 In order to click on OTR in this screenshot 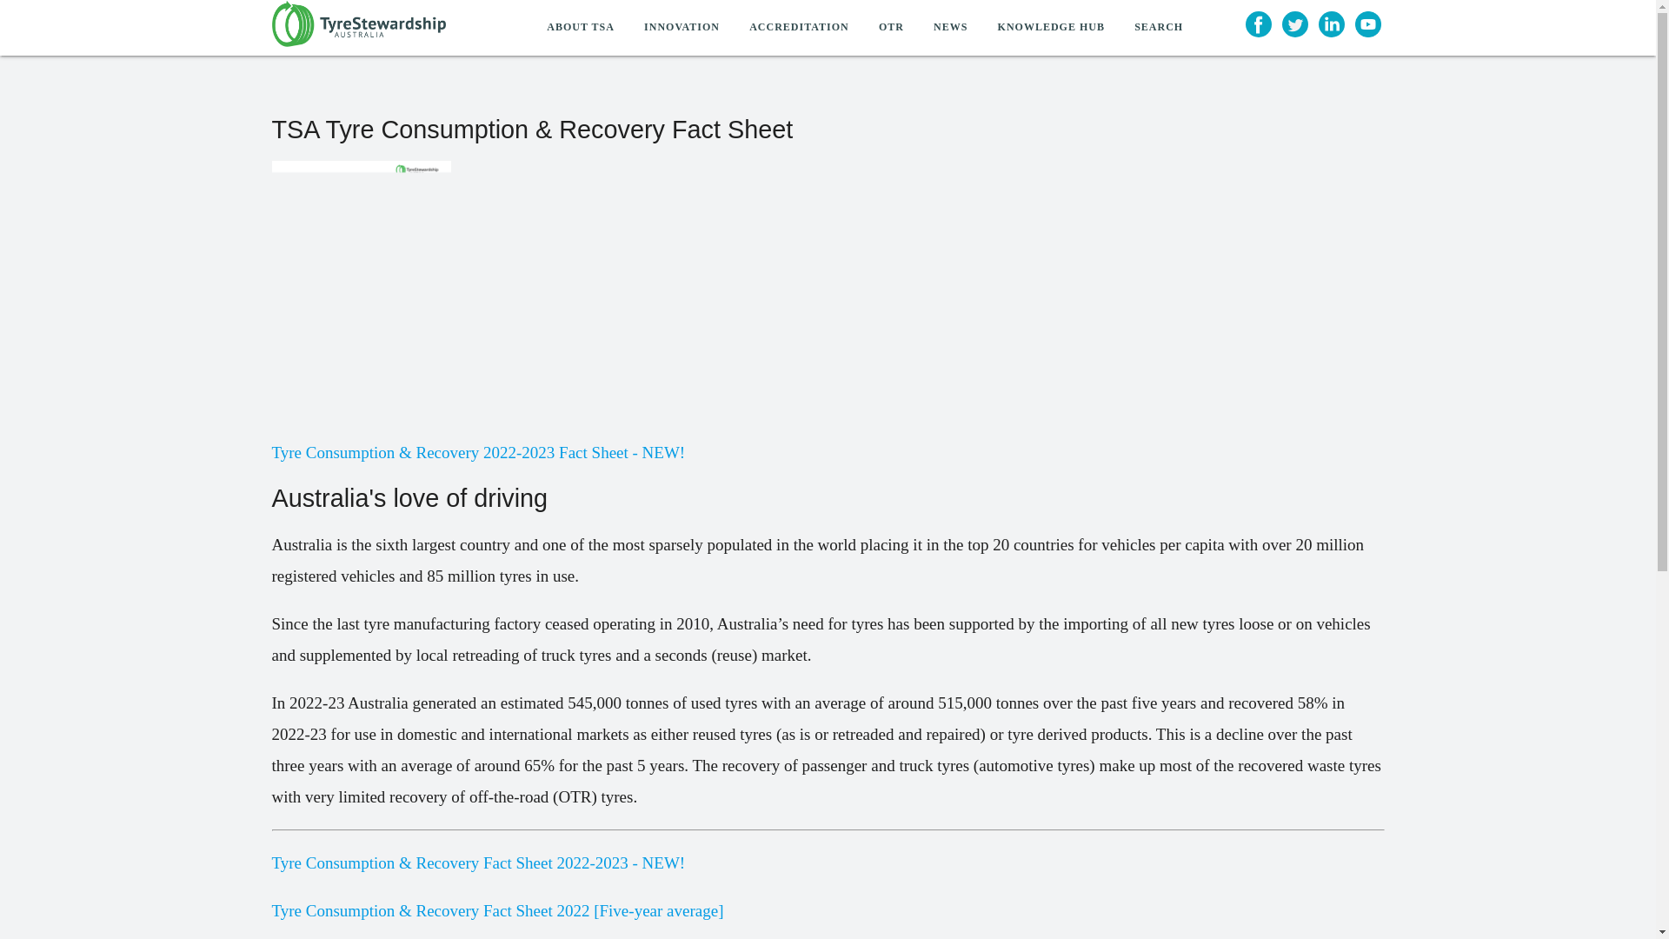, I will do `click(891, 27)`.